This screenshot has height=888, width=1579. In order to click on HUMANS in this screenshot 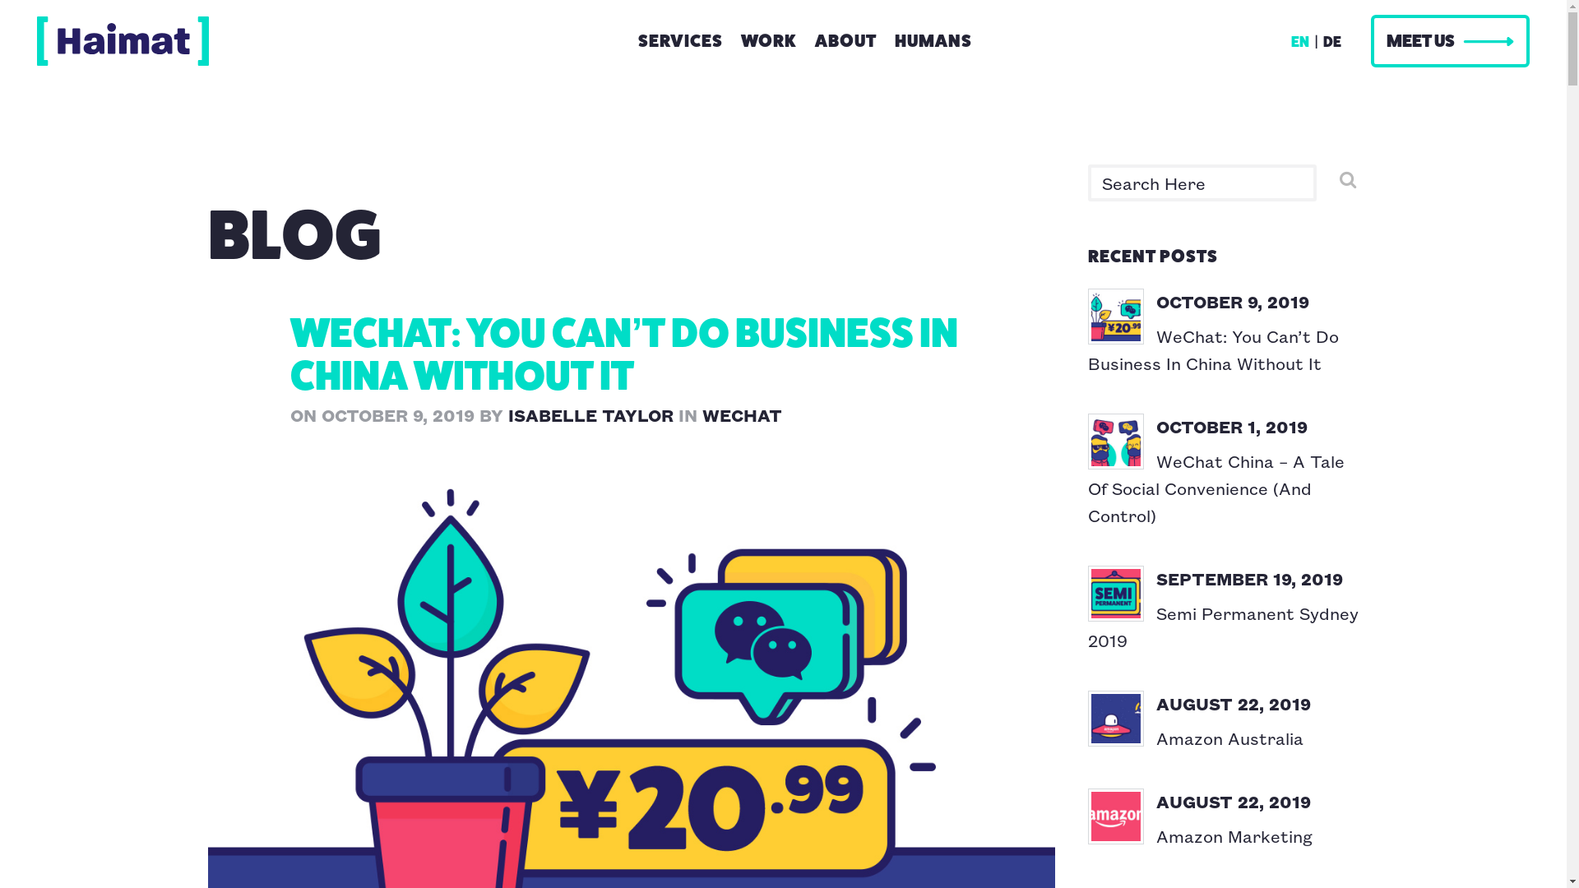, I will do `click(933, 29)`.